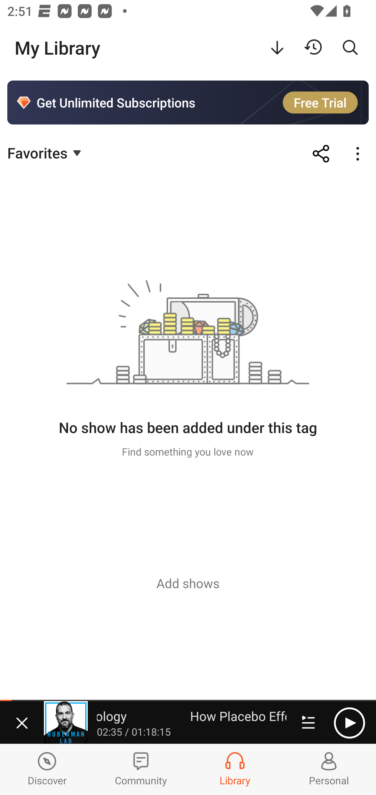  Describe the element at coordinates (188, 103) in the screenshot. I see `Get Unlimited Subscriptions Free Trial` at that location.